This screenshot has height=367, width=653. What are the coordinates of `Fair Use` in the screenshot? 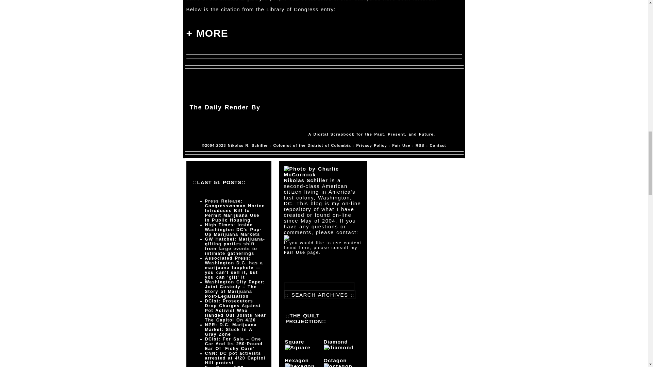 It's located at (401, 145).